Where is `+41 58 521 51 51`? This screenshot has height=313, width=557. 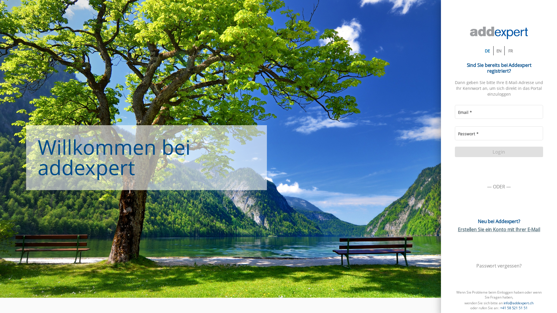 +41 58 521 51 51 is located at coordinates (514, 308).